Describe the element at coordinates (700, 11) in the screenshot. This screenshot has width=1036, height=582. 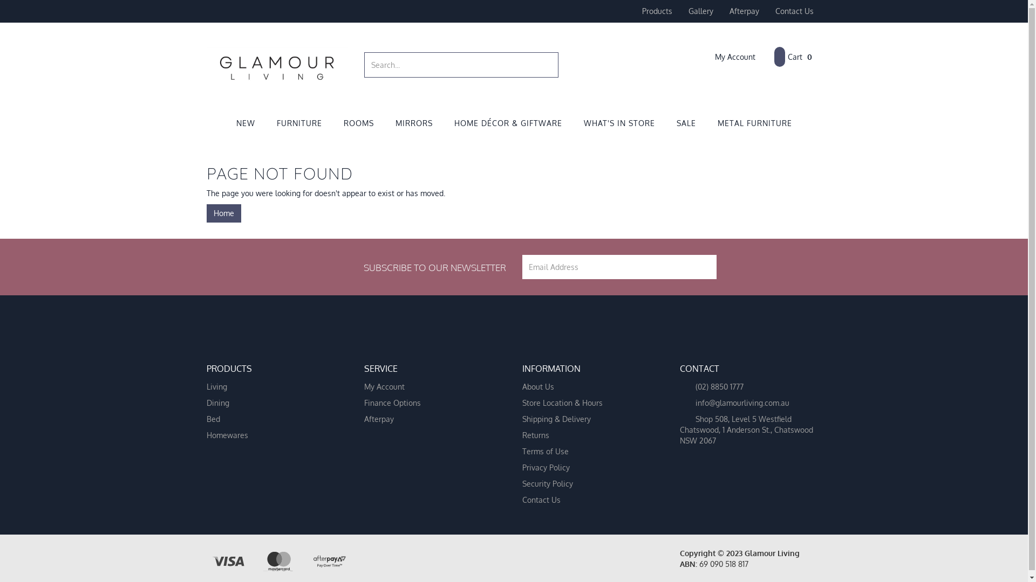
I see `Gallery` at that location.